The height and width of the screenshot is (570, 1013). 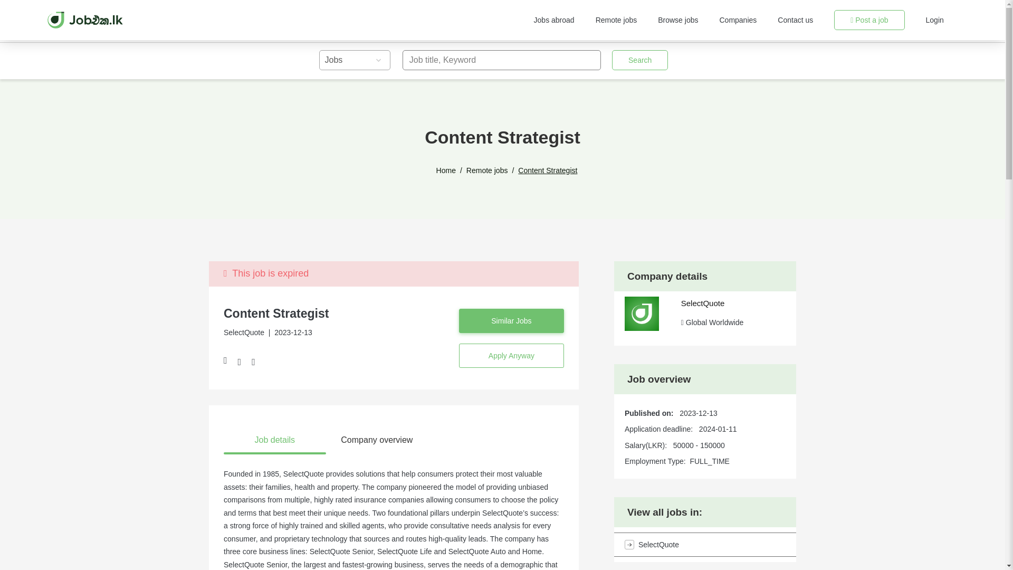 I want to click on Remote jobs, so click(x=616, y=20).